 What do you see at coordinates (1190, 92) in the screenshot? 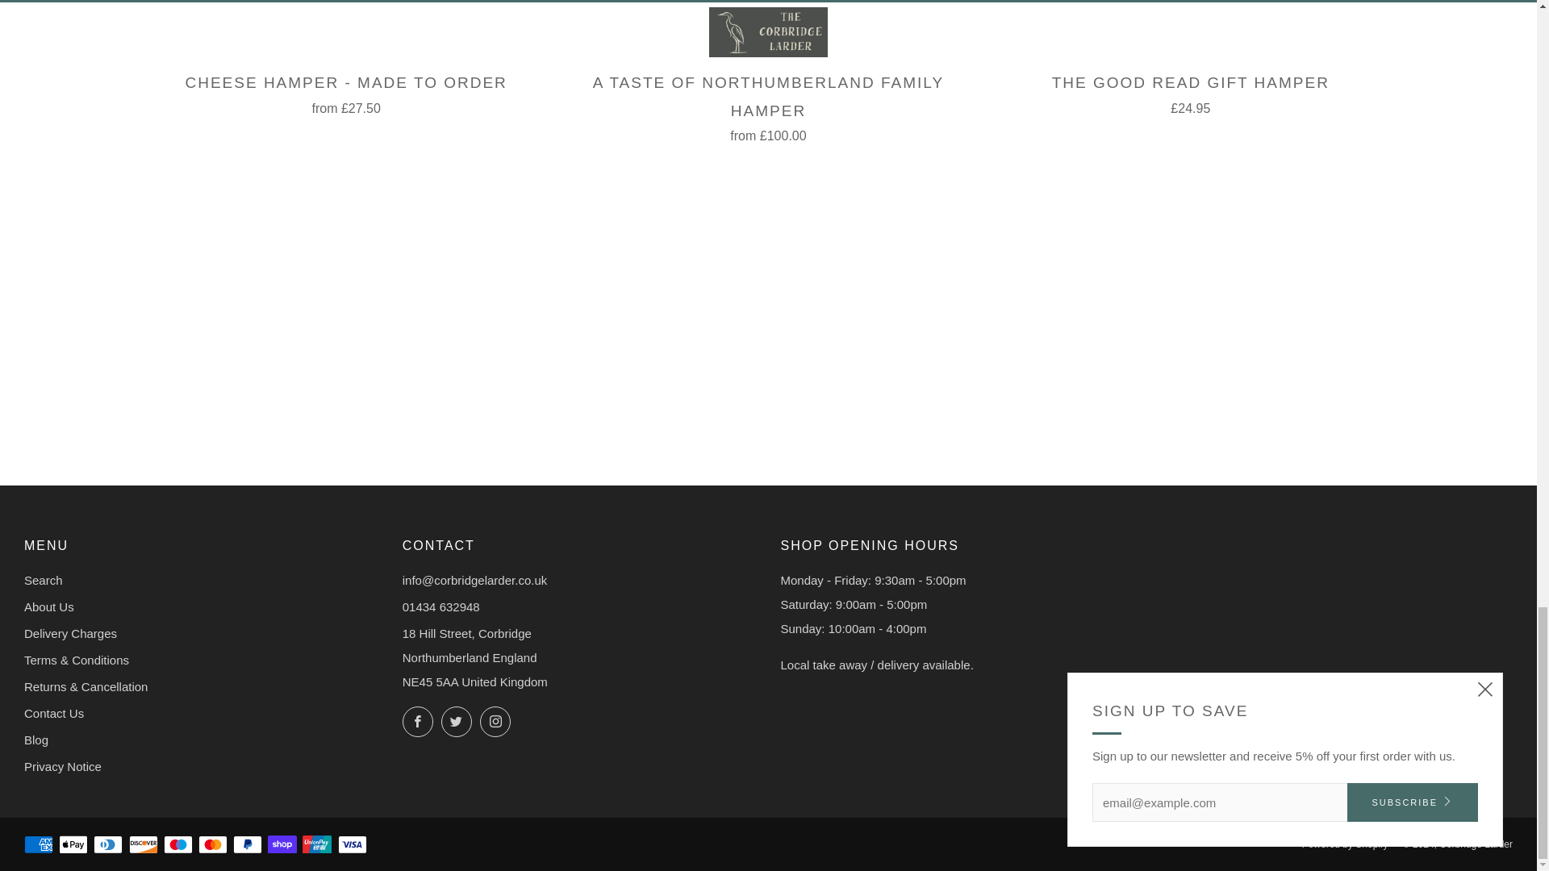
I see `The Good Read Gift Hamper` at bounding box center [1190, 92].